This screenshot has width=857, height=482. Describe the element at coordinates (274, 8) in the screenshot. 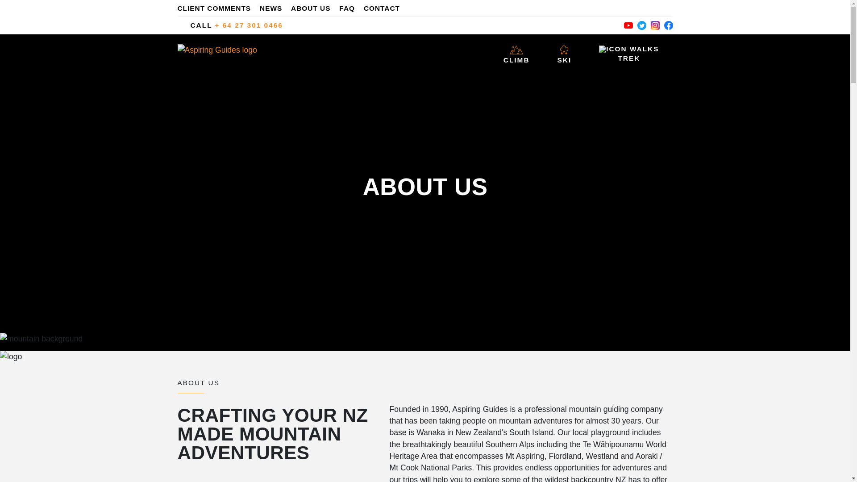

I see `NEWS` at that location.